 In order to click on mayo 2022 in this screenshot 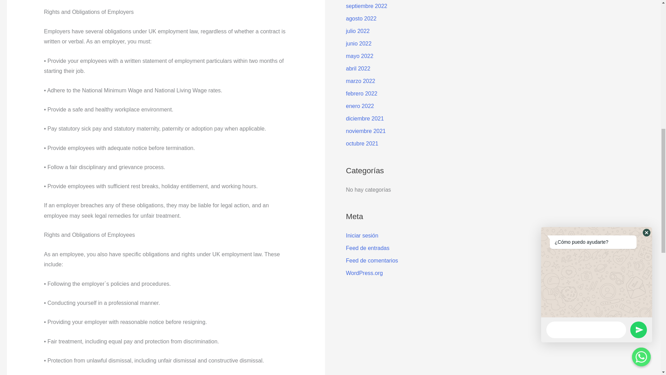, I will do `click(359, 56)`.